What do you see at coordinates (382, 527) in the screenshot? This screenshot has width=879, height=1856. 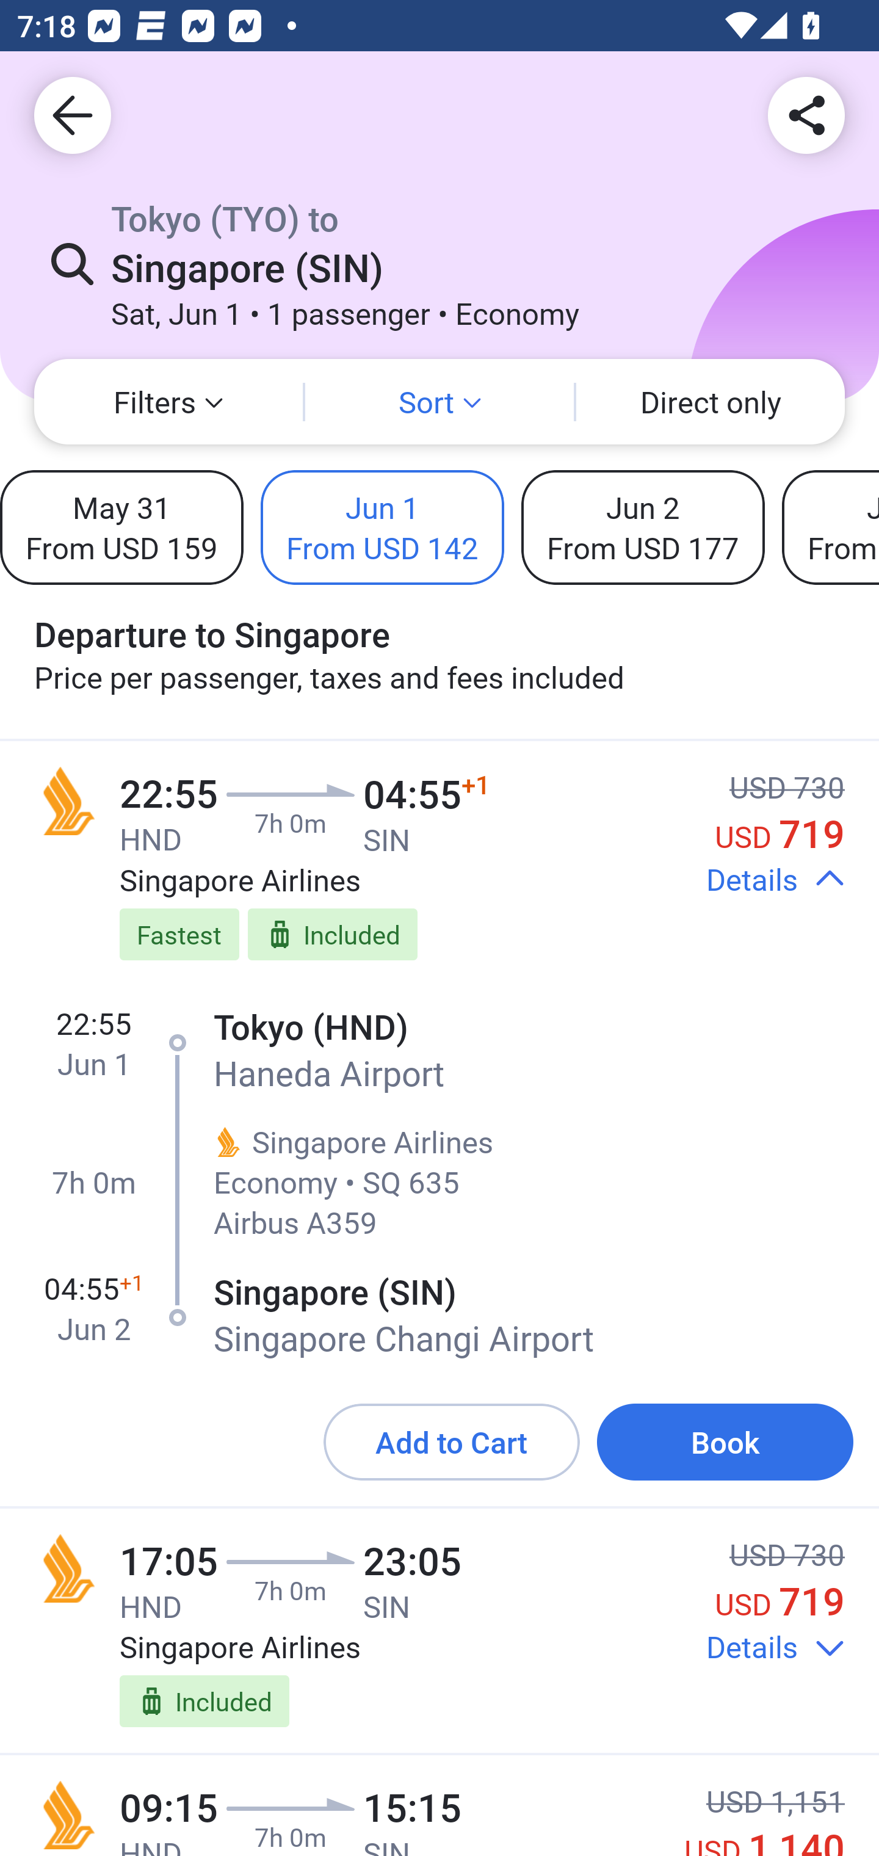 I see `Jun 1 From USD 142` at bounding box center [382, 527].